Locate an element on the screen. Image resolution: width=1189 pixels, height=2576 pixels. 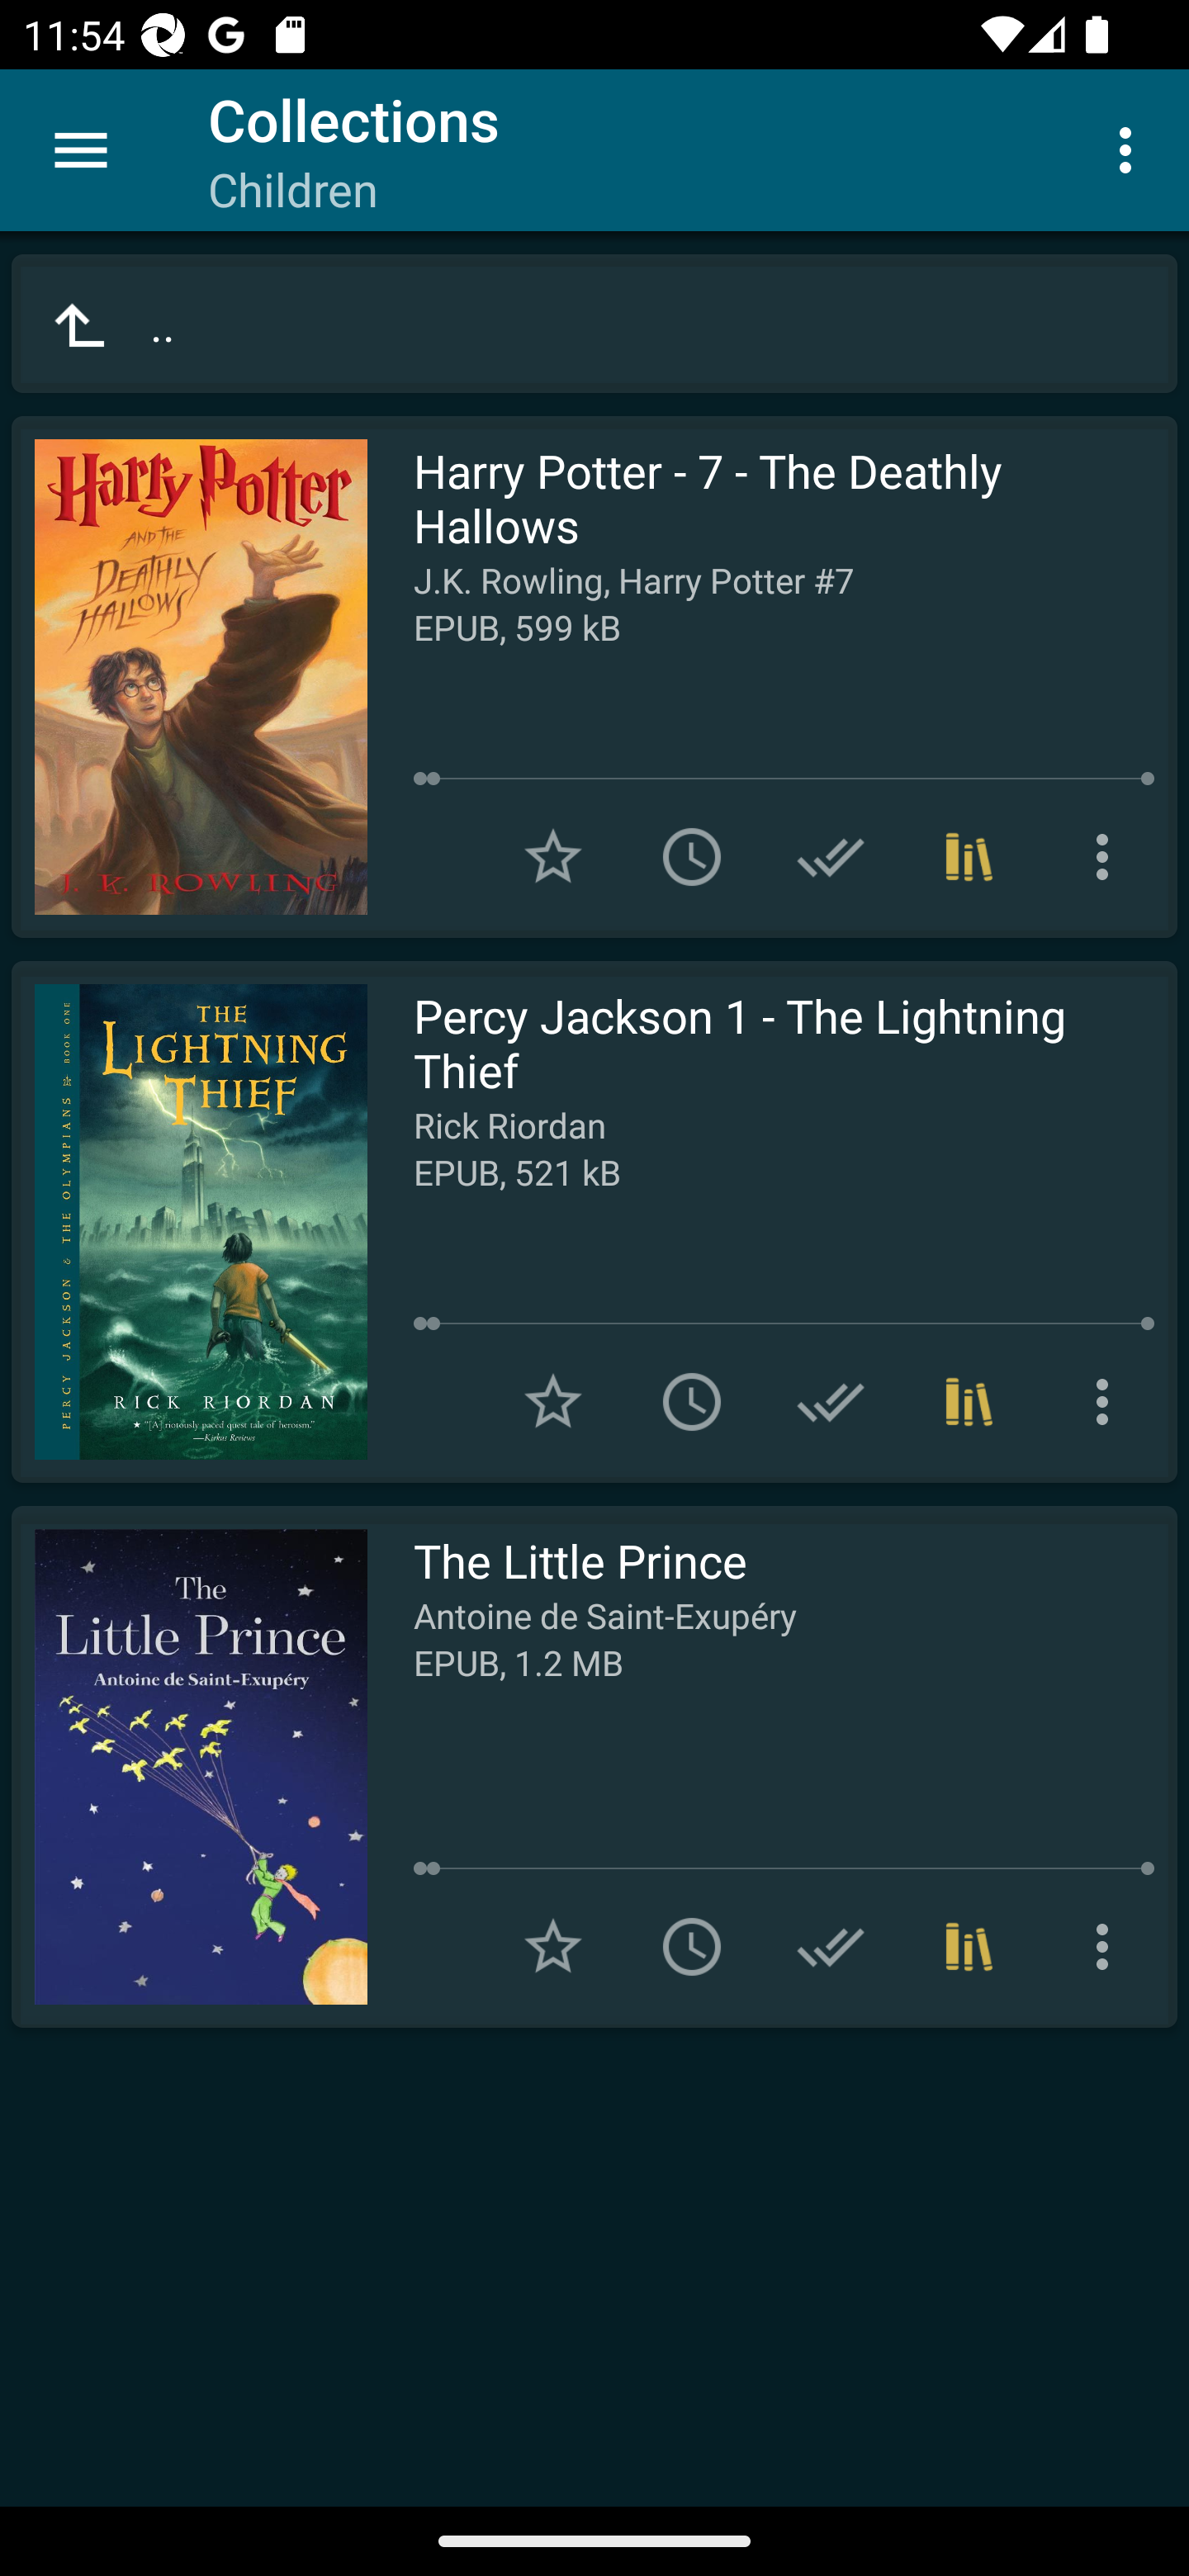
Add to Favorites is located at coordinates (553, 1947).